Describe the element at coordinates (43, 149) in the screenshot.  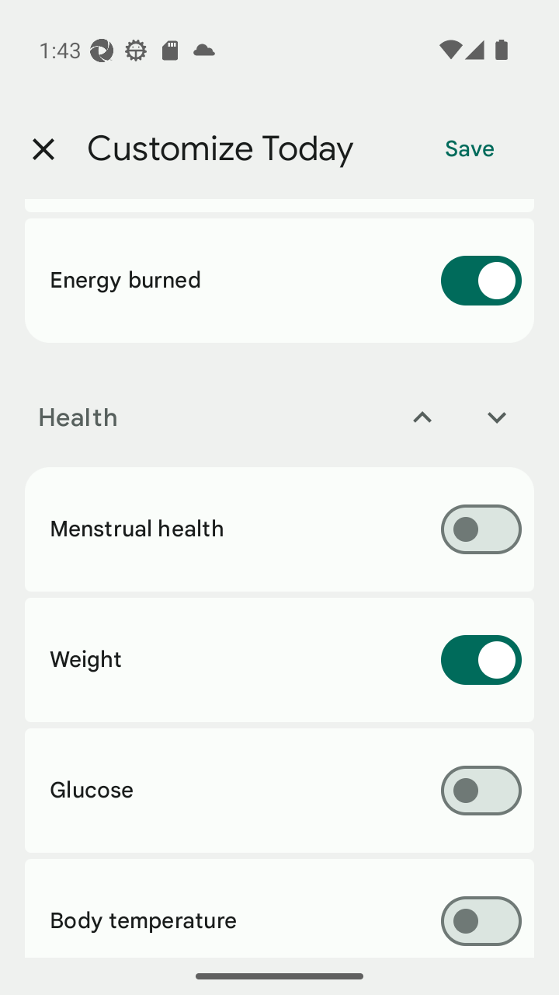
I see `Close` at that location.